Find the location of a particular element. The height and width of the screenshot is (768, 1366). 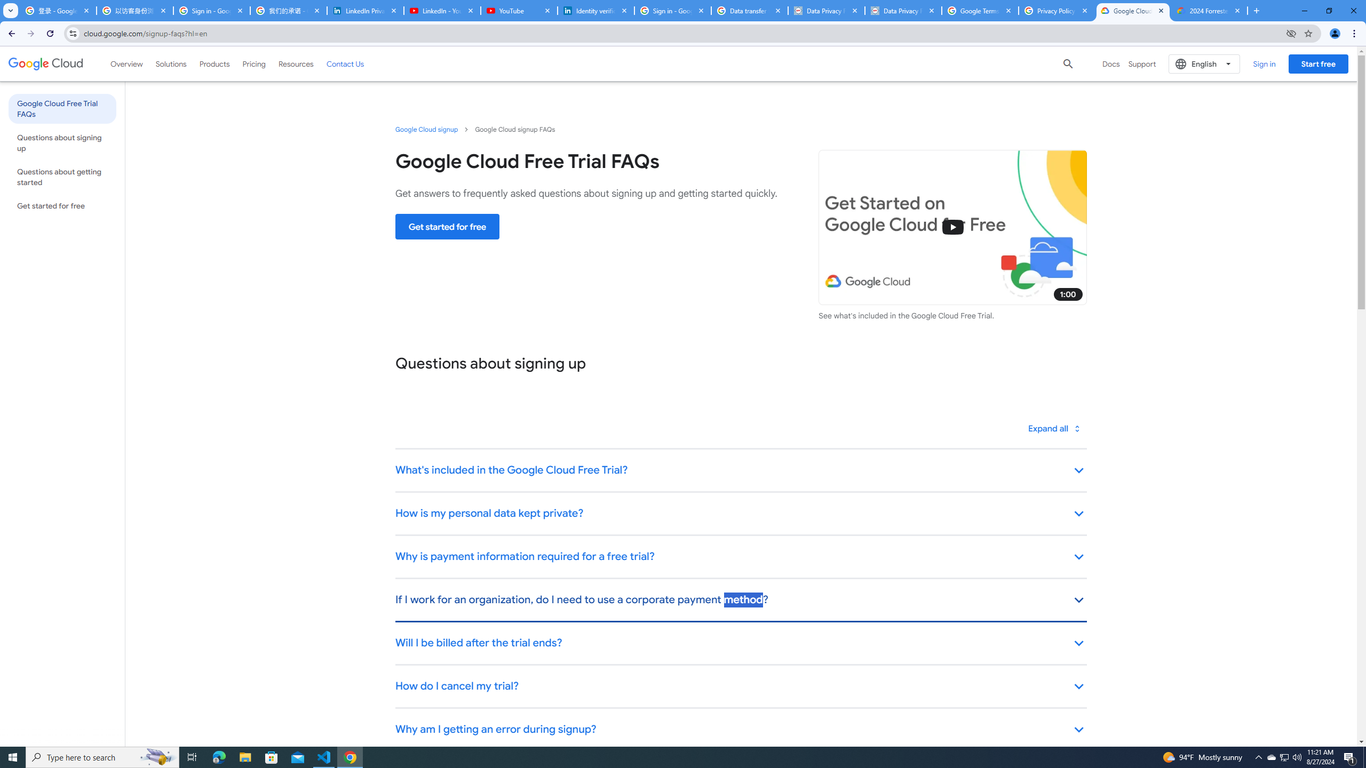

Pricing is located at coordinates (254, 63).